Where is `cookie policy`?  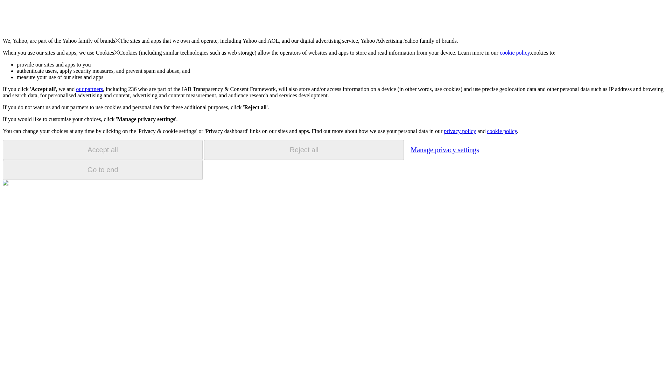 cookie policy is located at coordinates (502, 131).